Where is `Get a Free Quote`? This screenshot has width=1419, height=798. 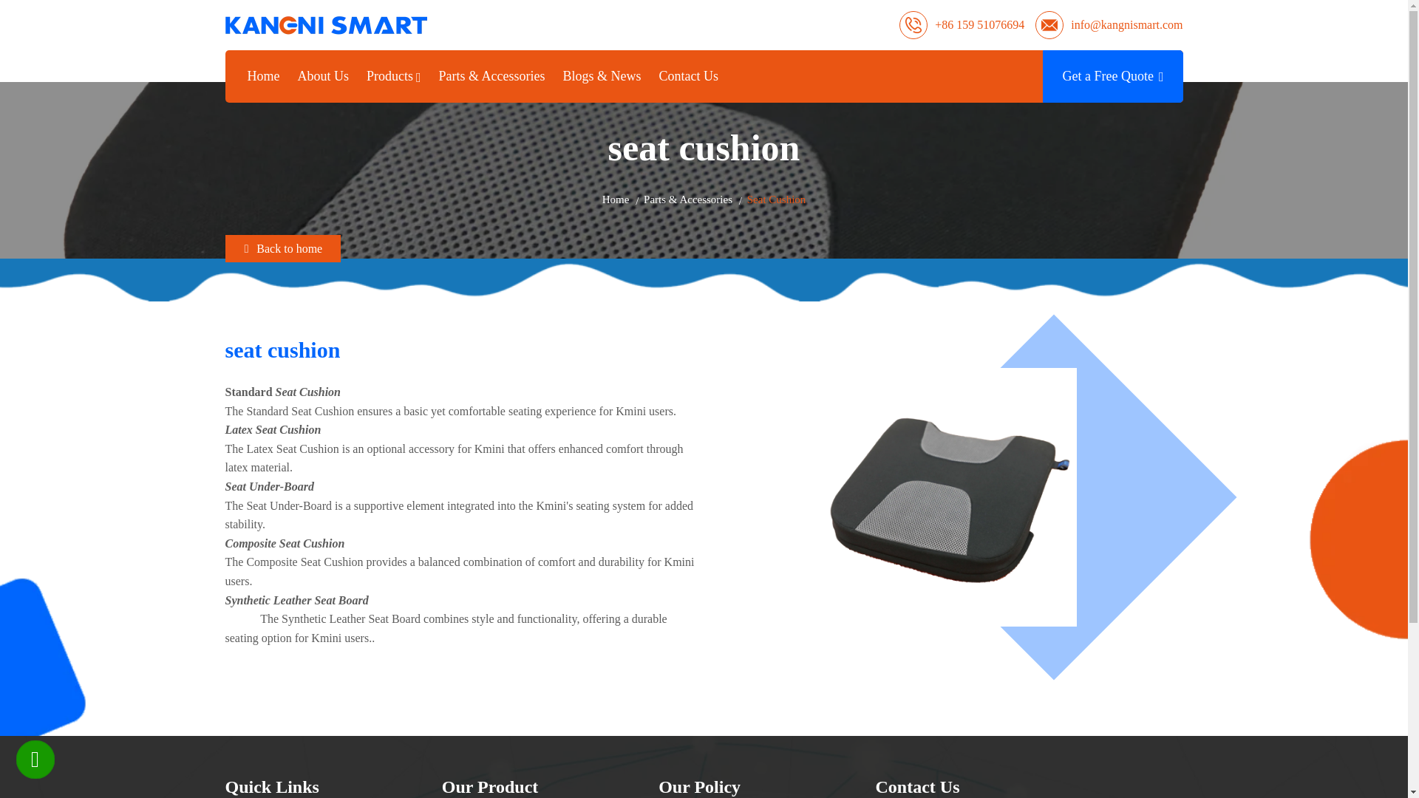
Get a Free Quote is located at coordinates (1112, 77).